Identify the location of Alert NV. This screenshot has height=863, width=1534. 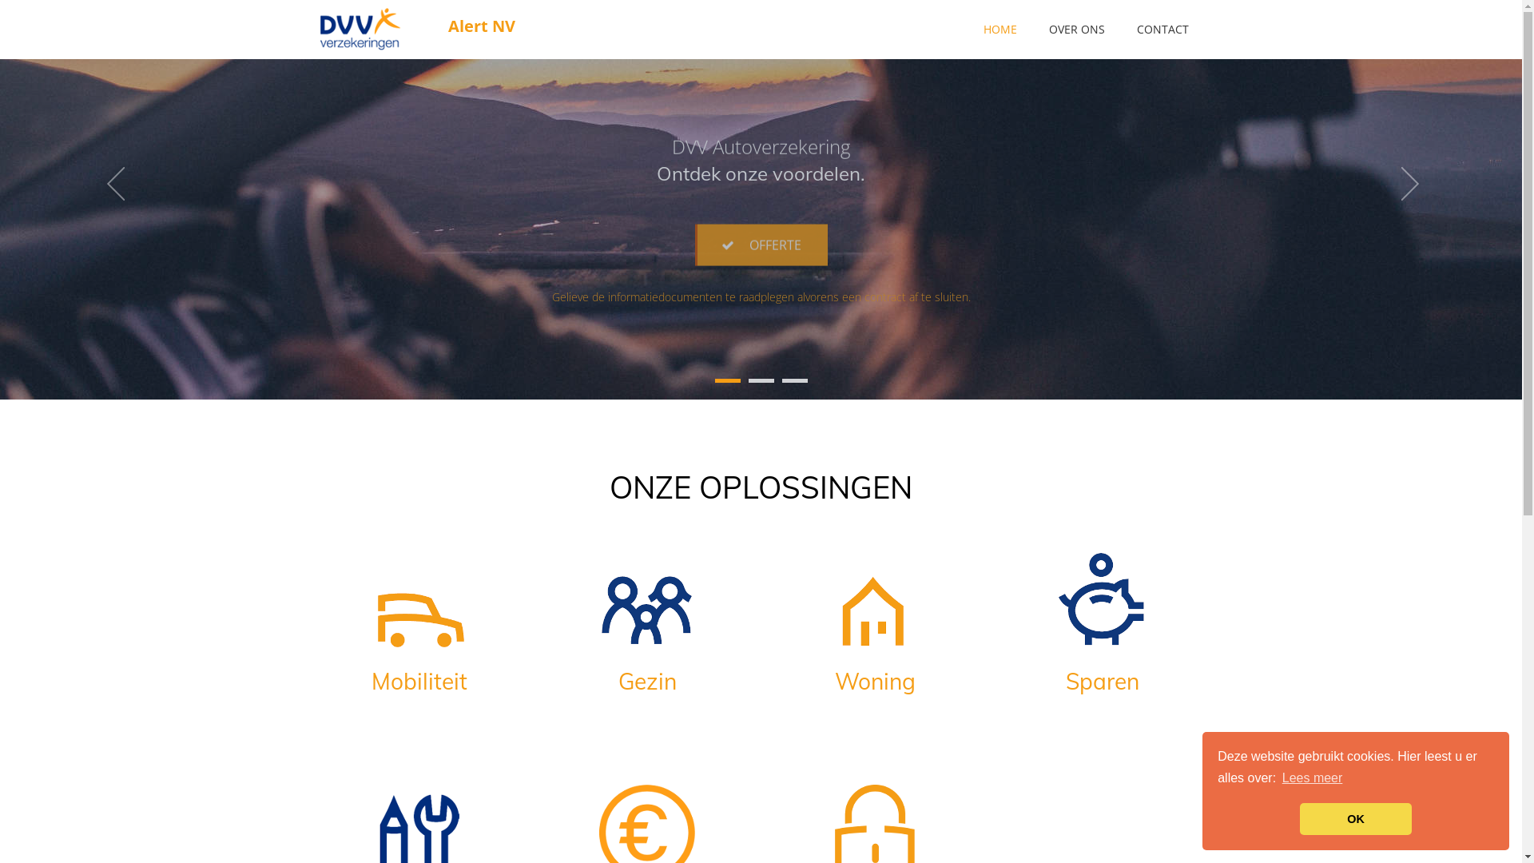
(370, 29).